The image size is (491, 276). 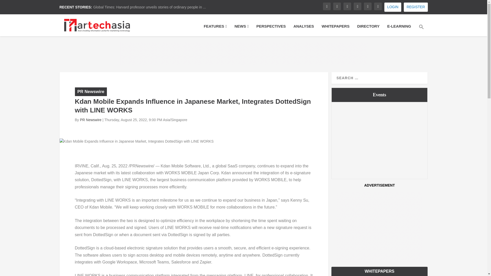 What do you see at coordinates (244, 53) in the screenshot?
I see `3rd party ad content` at bounding box center [244, 53].